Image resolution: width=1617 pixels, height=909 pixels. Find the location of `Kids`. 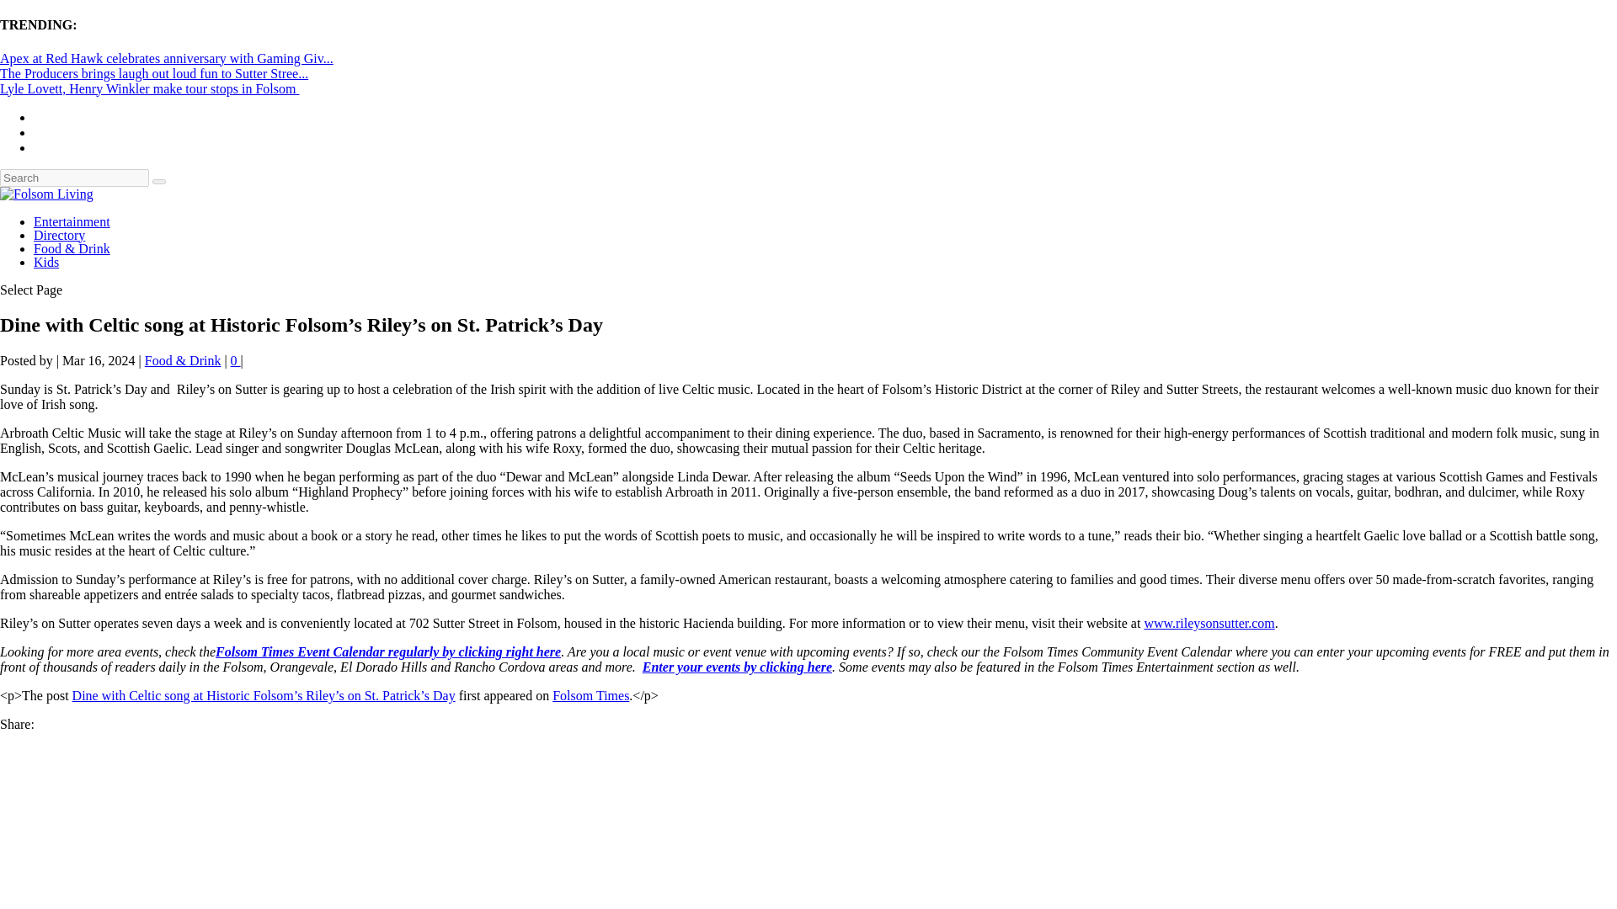

Kids is located at coordinates (45, 262).